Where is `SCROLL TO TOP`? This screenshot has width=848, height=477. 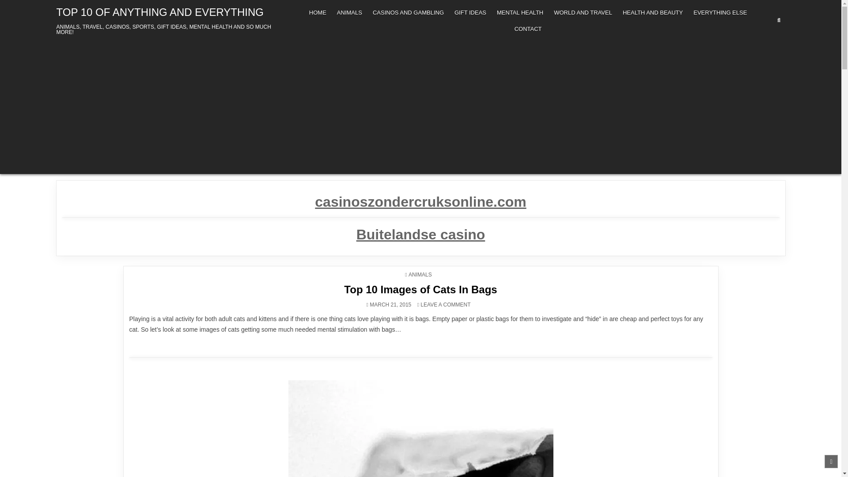 SCROLL TO TOP is located at coordinates (831, 461).